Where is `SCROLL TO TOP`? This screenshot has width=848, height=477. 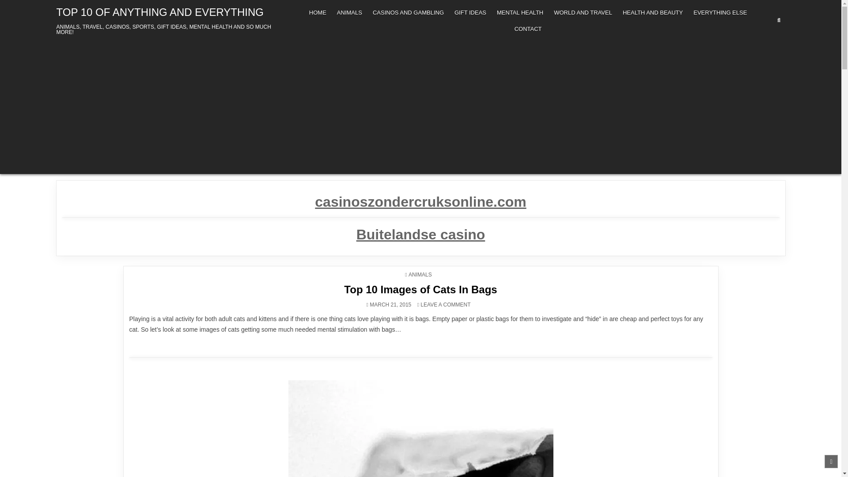 SCROLL TO TOP is located at coordinates (831, 461).